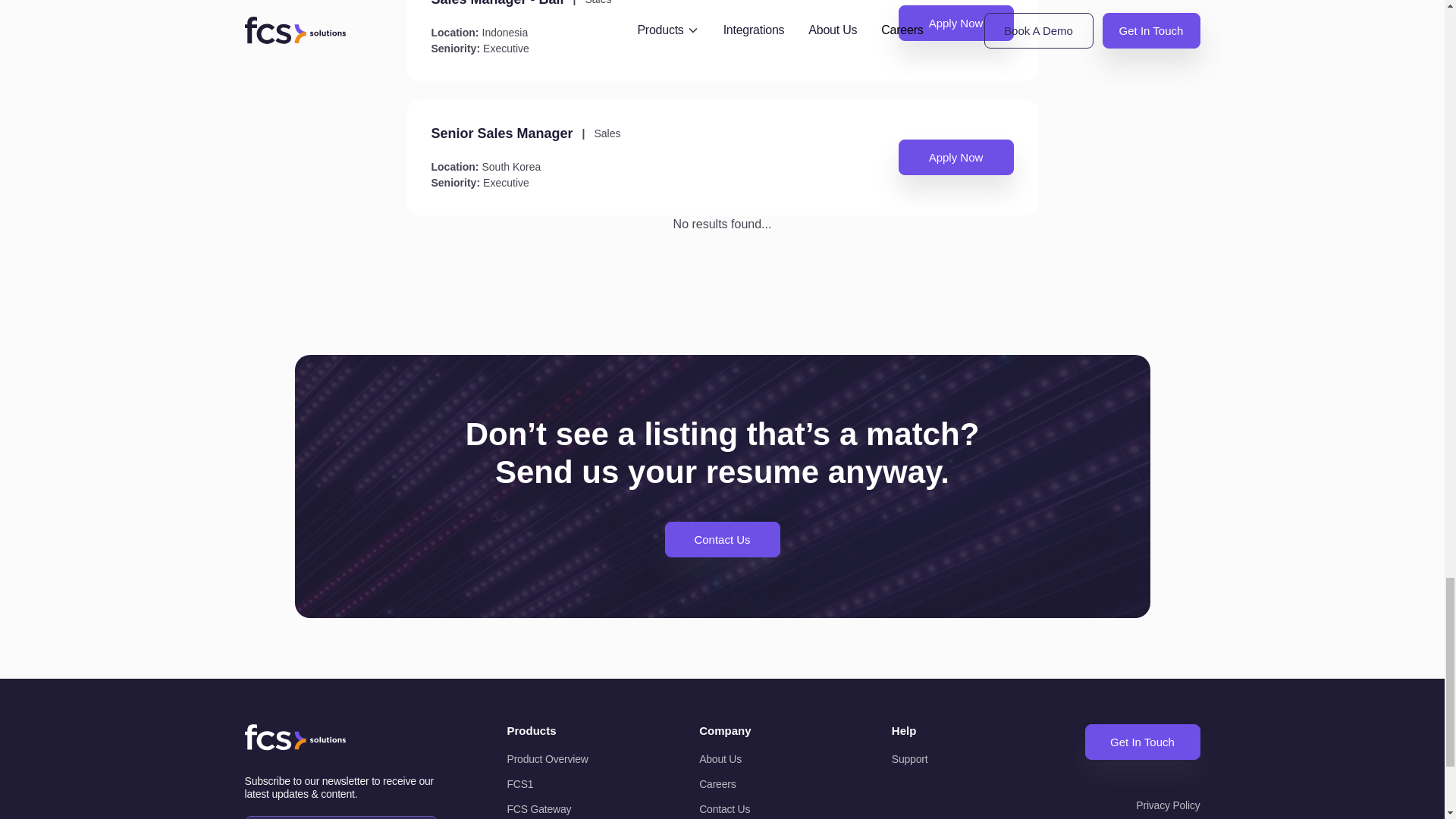  Describe the element at coordinates (721, 539) in the screenshot. I see `Contact Us` at that location.